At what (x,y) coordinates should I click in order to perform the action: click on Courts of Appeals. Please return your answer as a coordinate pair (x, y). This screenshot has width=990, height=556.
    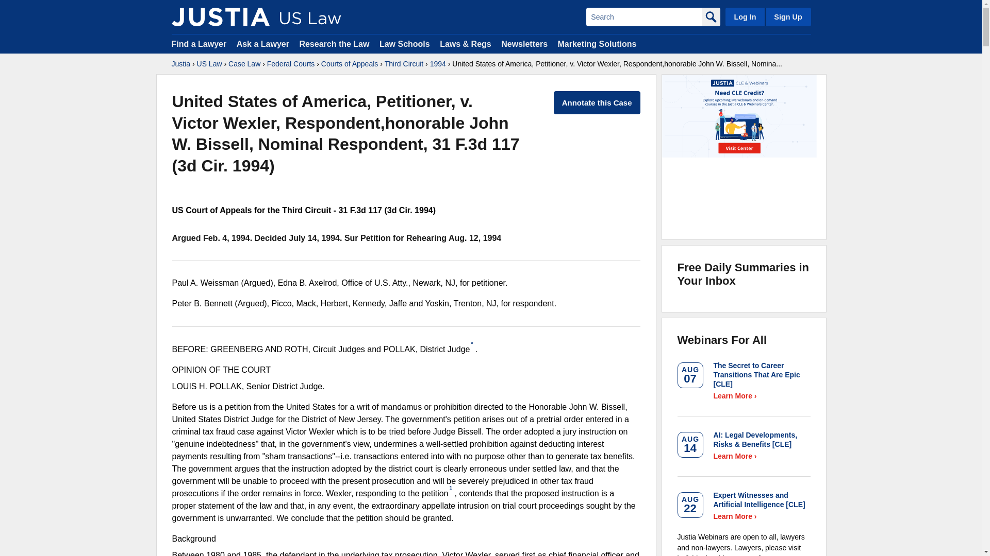
    Looking at the image, I should click on (350, 64).